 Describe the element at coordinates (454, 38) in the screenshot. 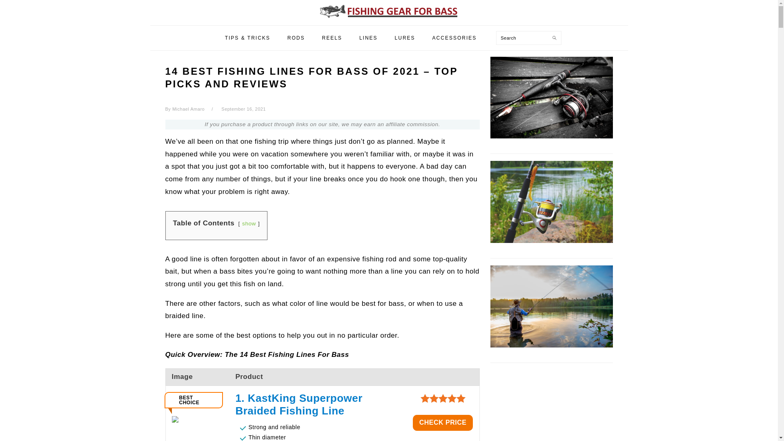

I see `ACCESSORIES` at that location.